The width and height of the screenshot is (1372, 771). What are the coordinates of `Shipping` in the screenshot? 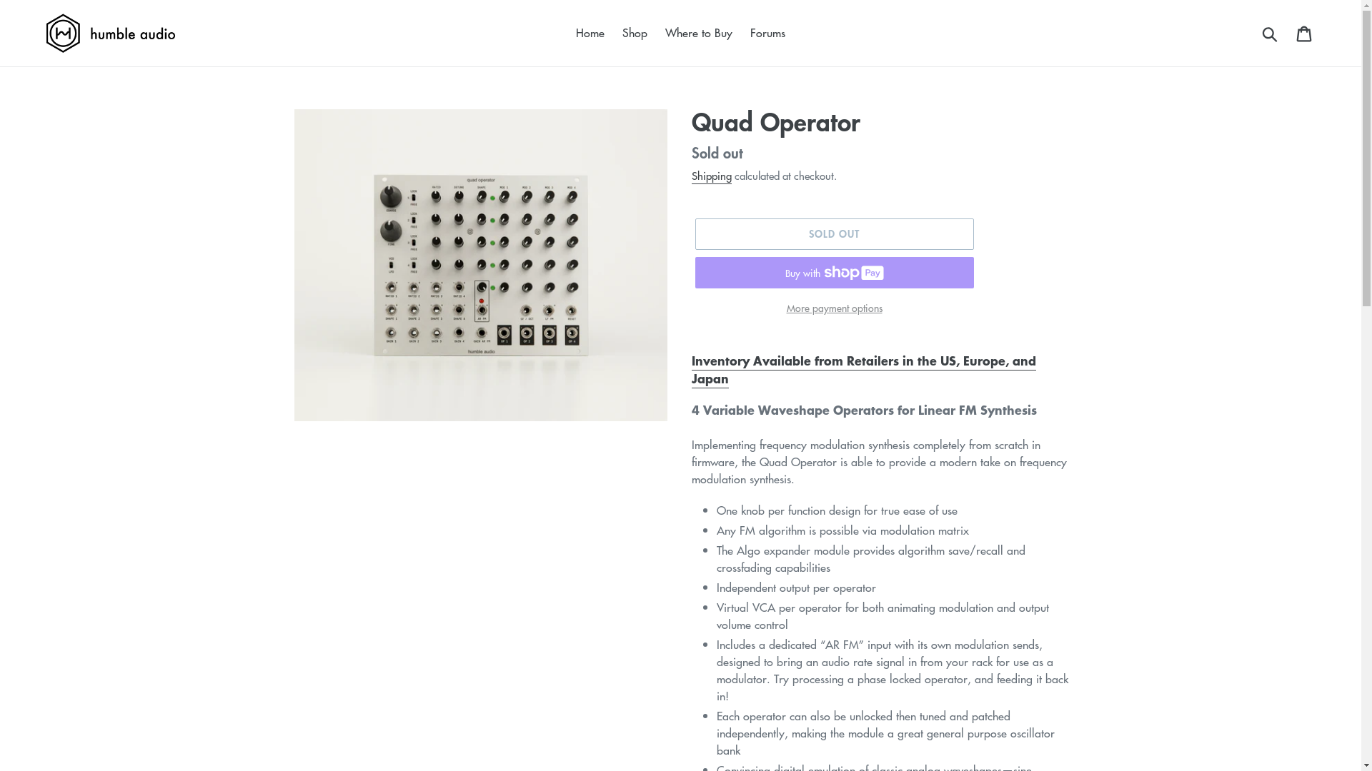 It's located at (712, 176).